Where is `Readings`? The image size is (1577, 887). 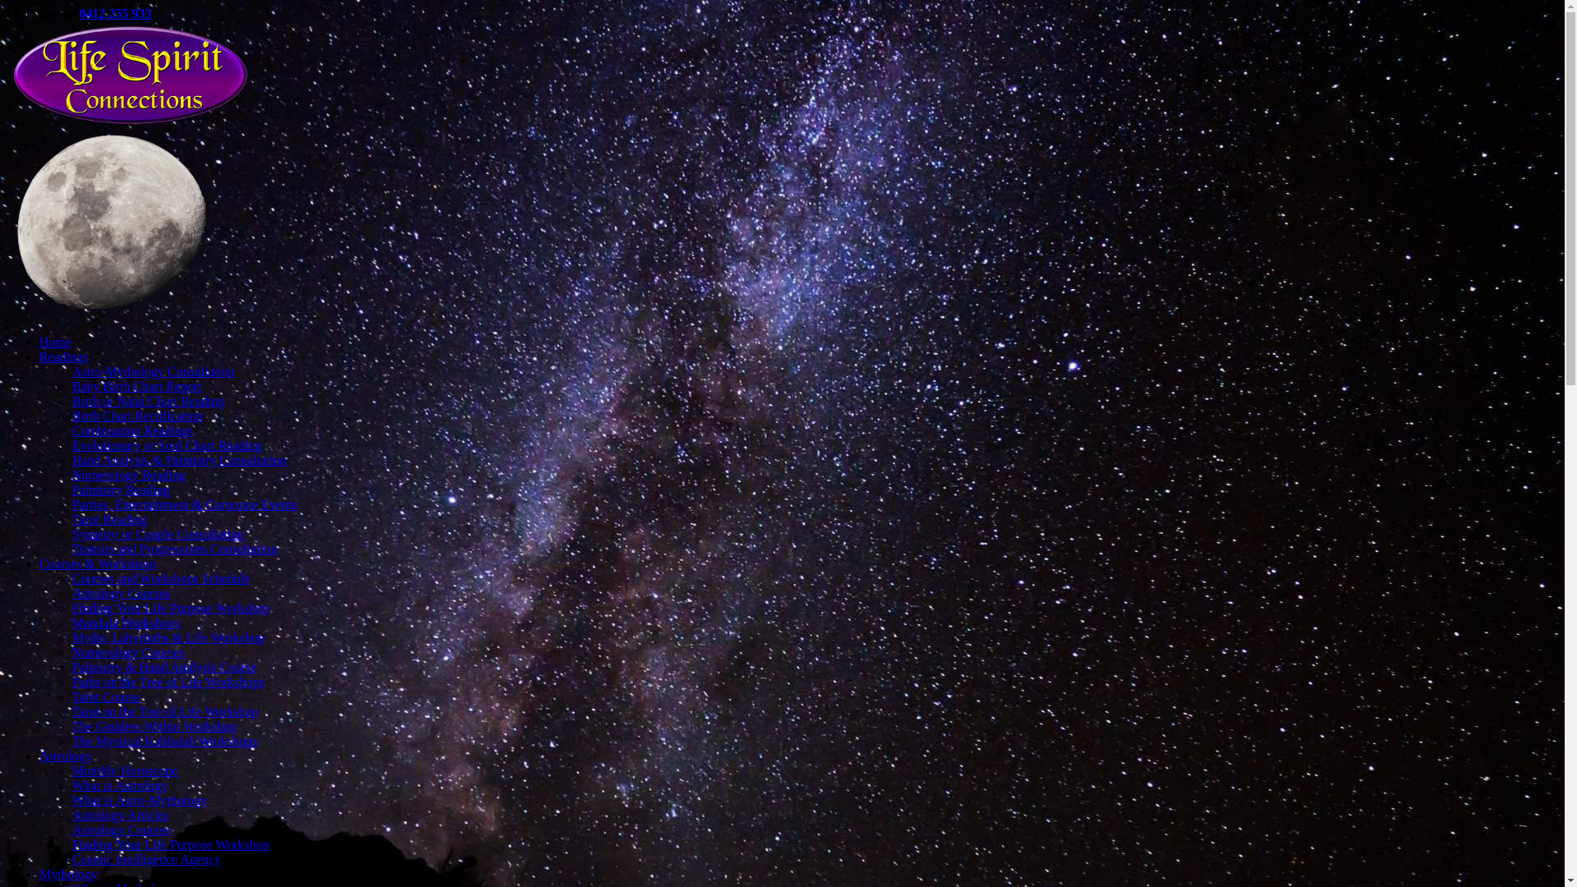
Readings is located at coordinates (64, 356).